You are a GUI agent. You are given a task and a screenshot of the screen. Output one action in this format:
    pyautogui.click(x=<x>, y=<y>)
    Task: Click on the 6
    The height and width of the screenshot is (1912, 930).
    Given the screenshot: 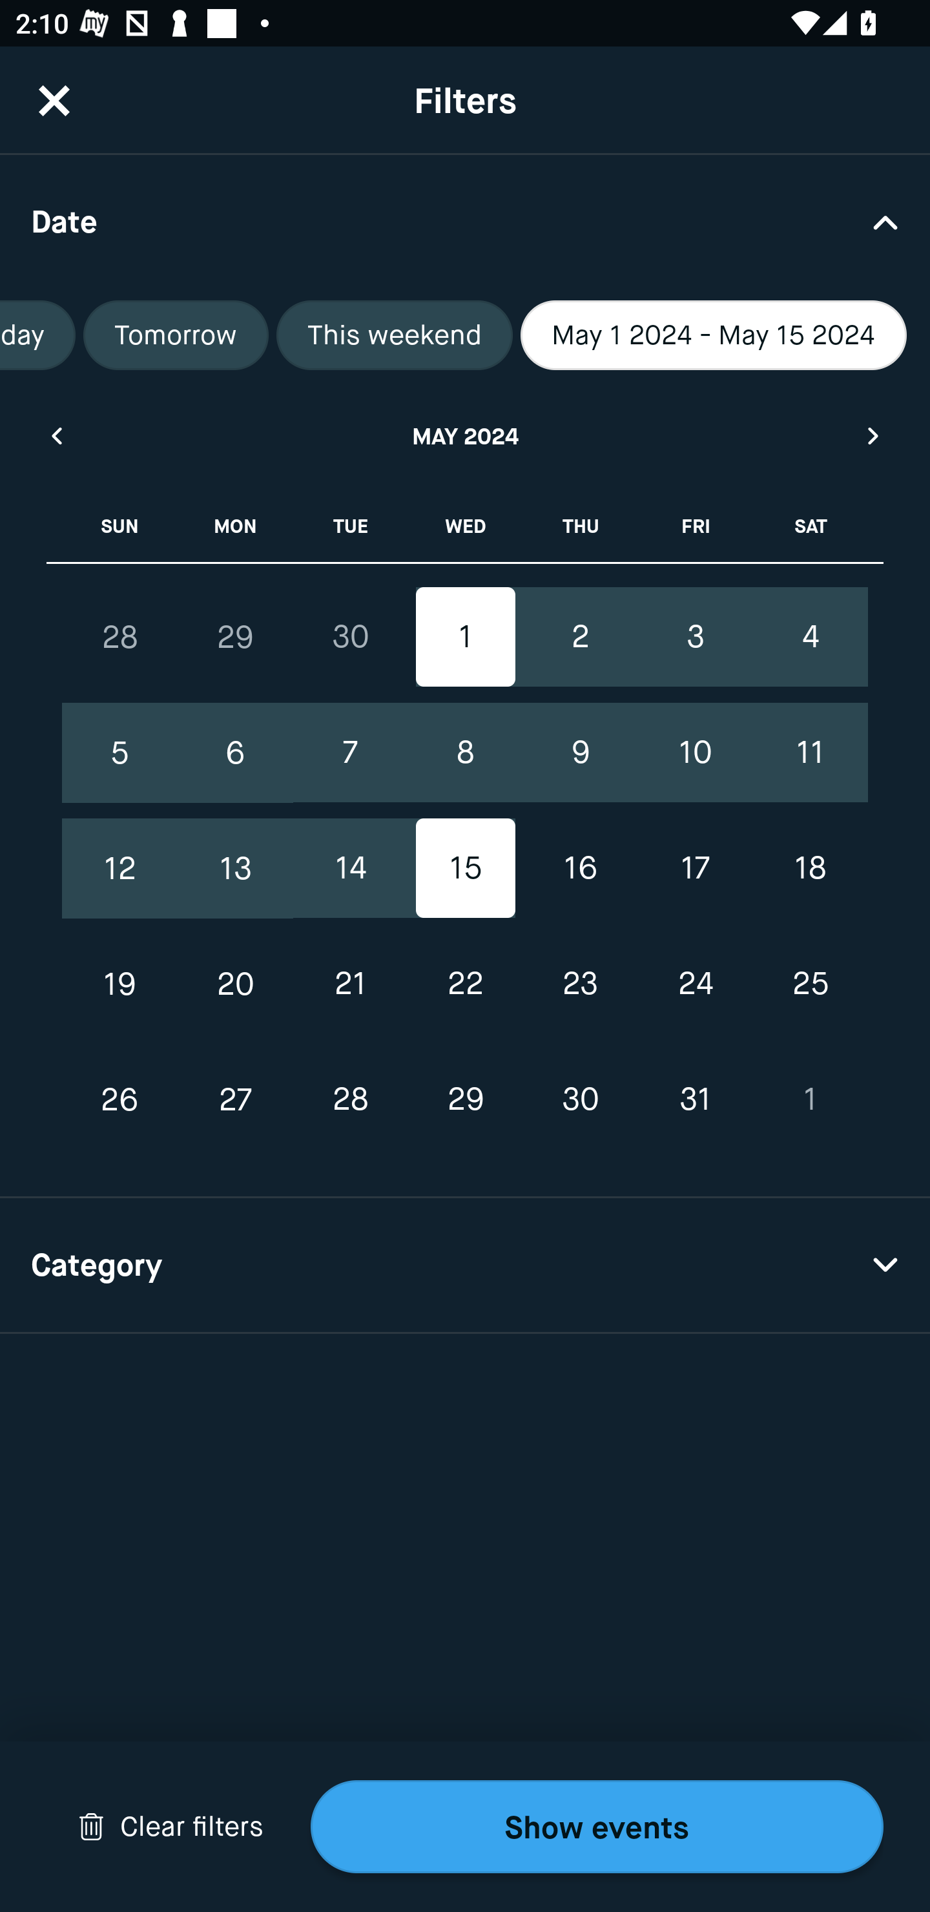 What is the action you would take?
    pyautogui.click(x=235, y=753)
    